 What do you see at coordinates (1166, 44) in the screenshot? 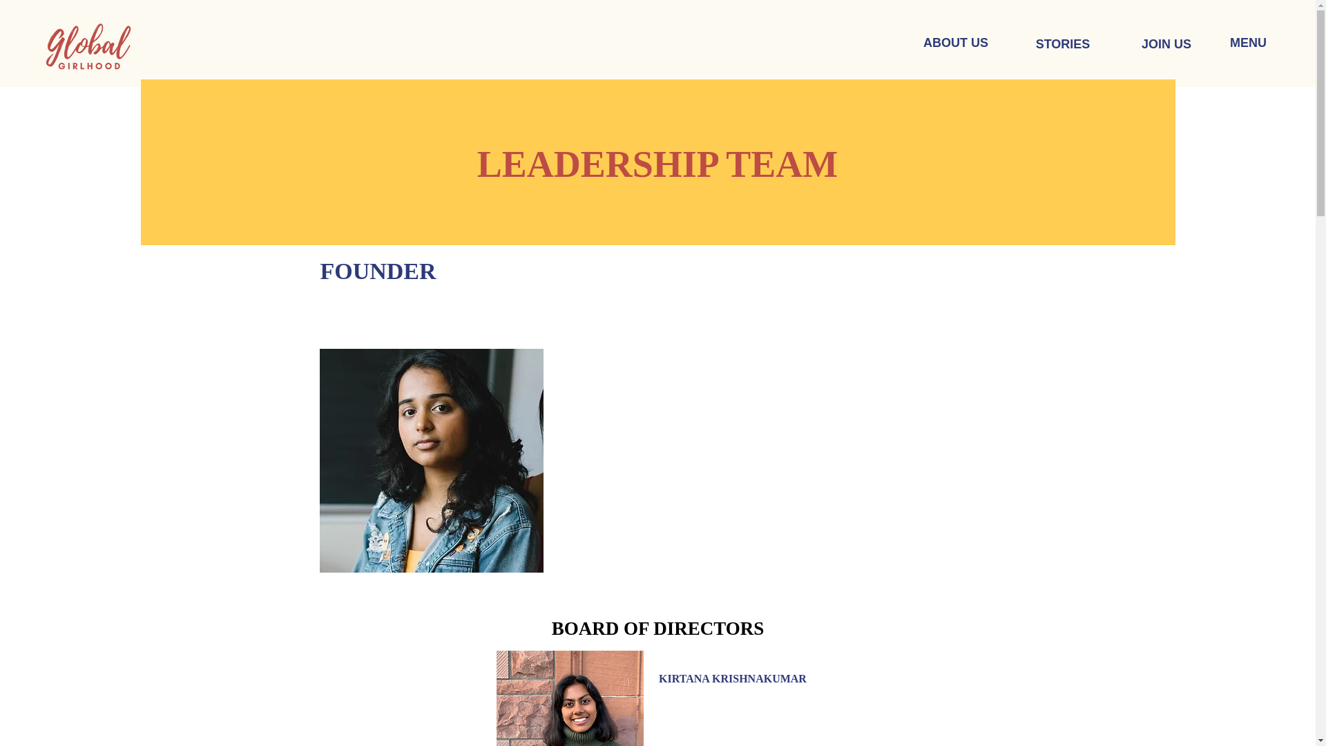
I see `JOIN US` at bounding box center [1166, 44].